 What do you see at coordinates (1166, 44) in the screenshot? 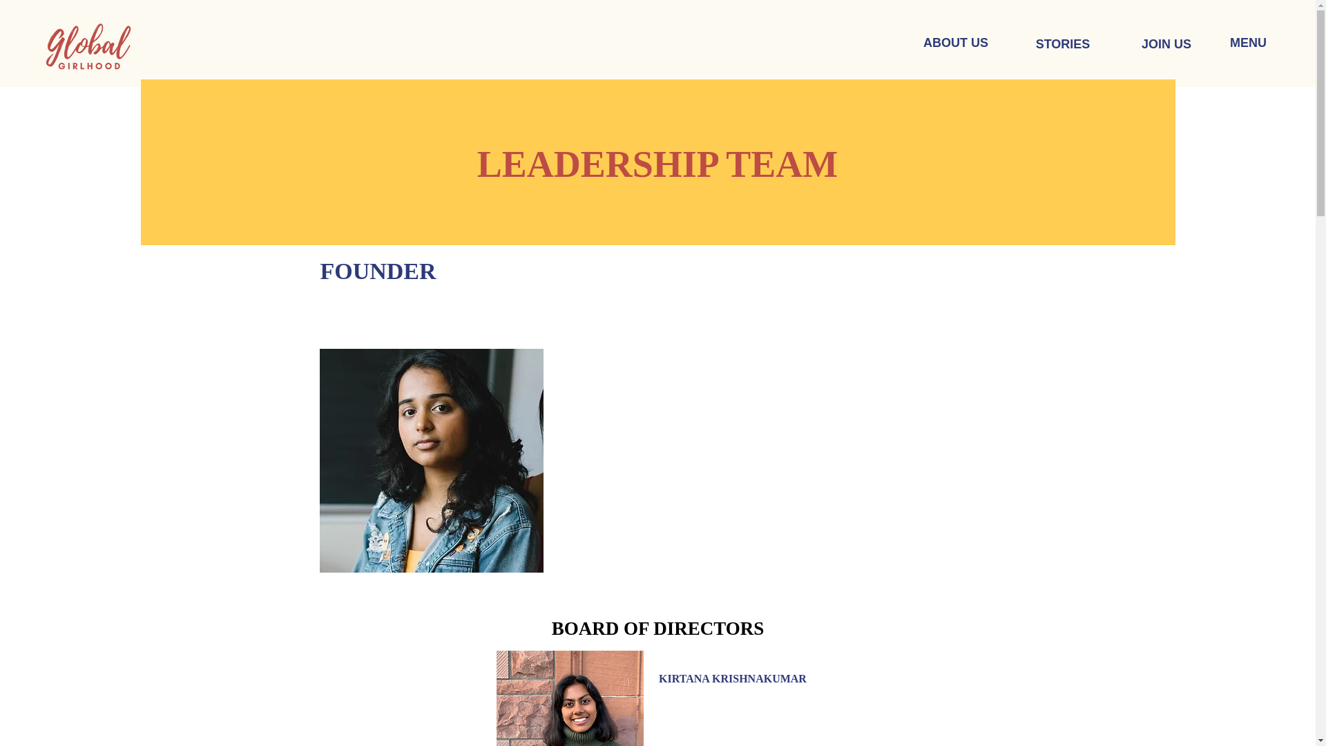
I see `JOIN US` at bounding box center [1166, 44].